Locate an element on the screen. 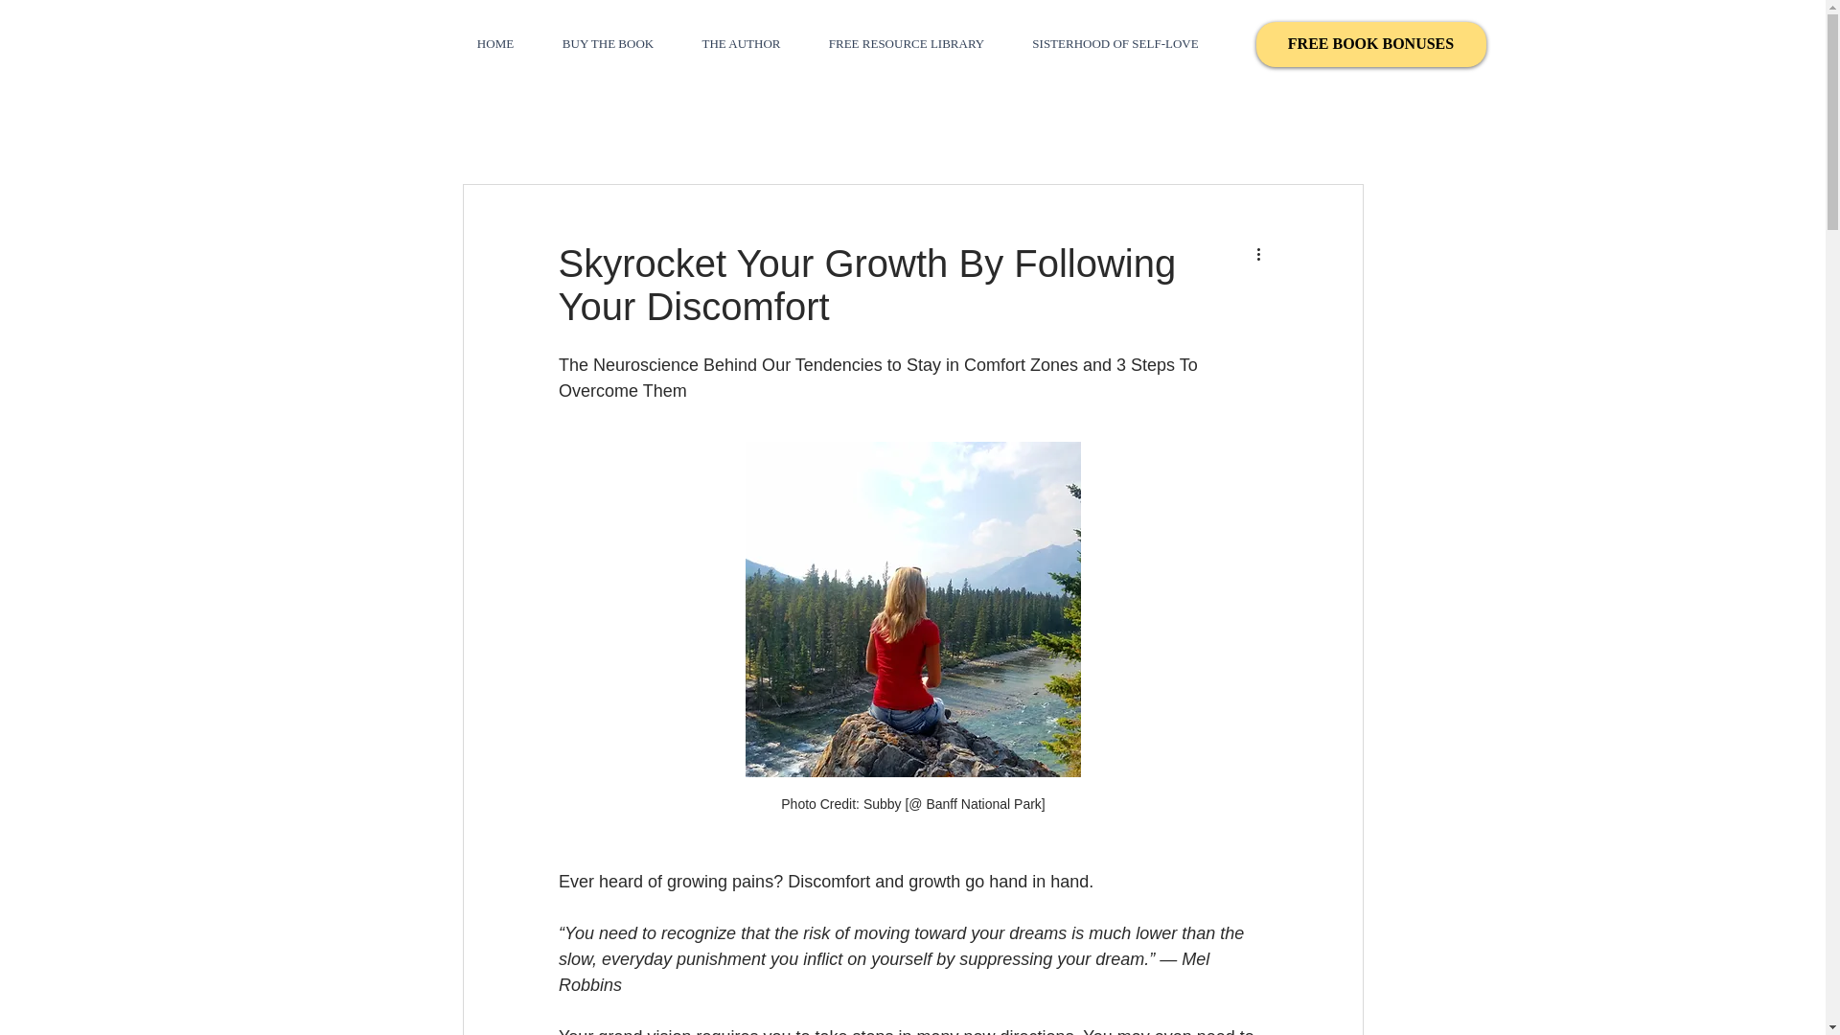 The image size is (1840, 1035). THE AUTHOR is located at coordinates (742, 43).